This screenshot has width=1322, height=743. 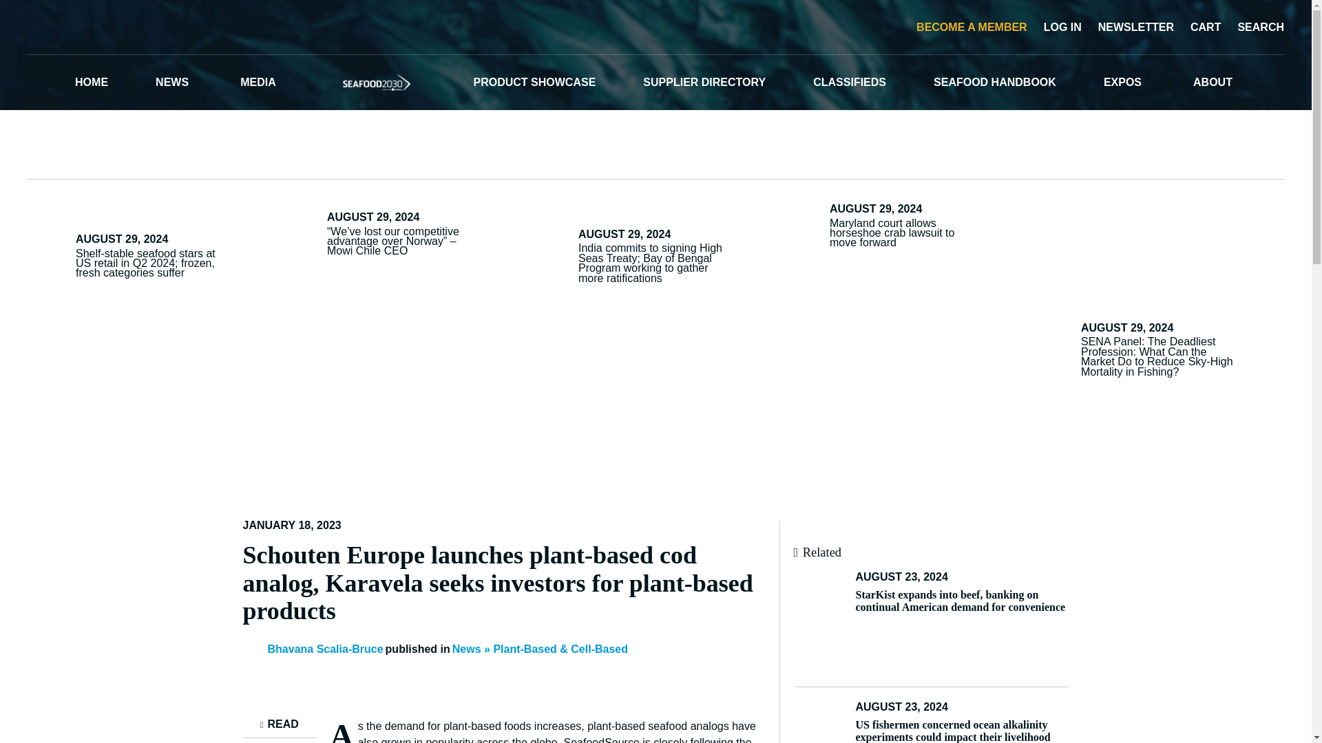 What do you see at coordinates (1133, 26) in the screenshot?
I see `NEWSLETTER` at bounding box center [1133, 26].